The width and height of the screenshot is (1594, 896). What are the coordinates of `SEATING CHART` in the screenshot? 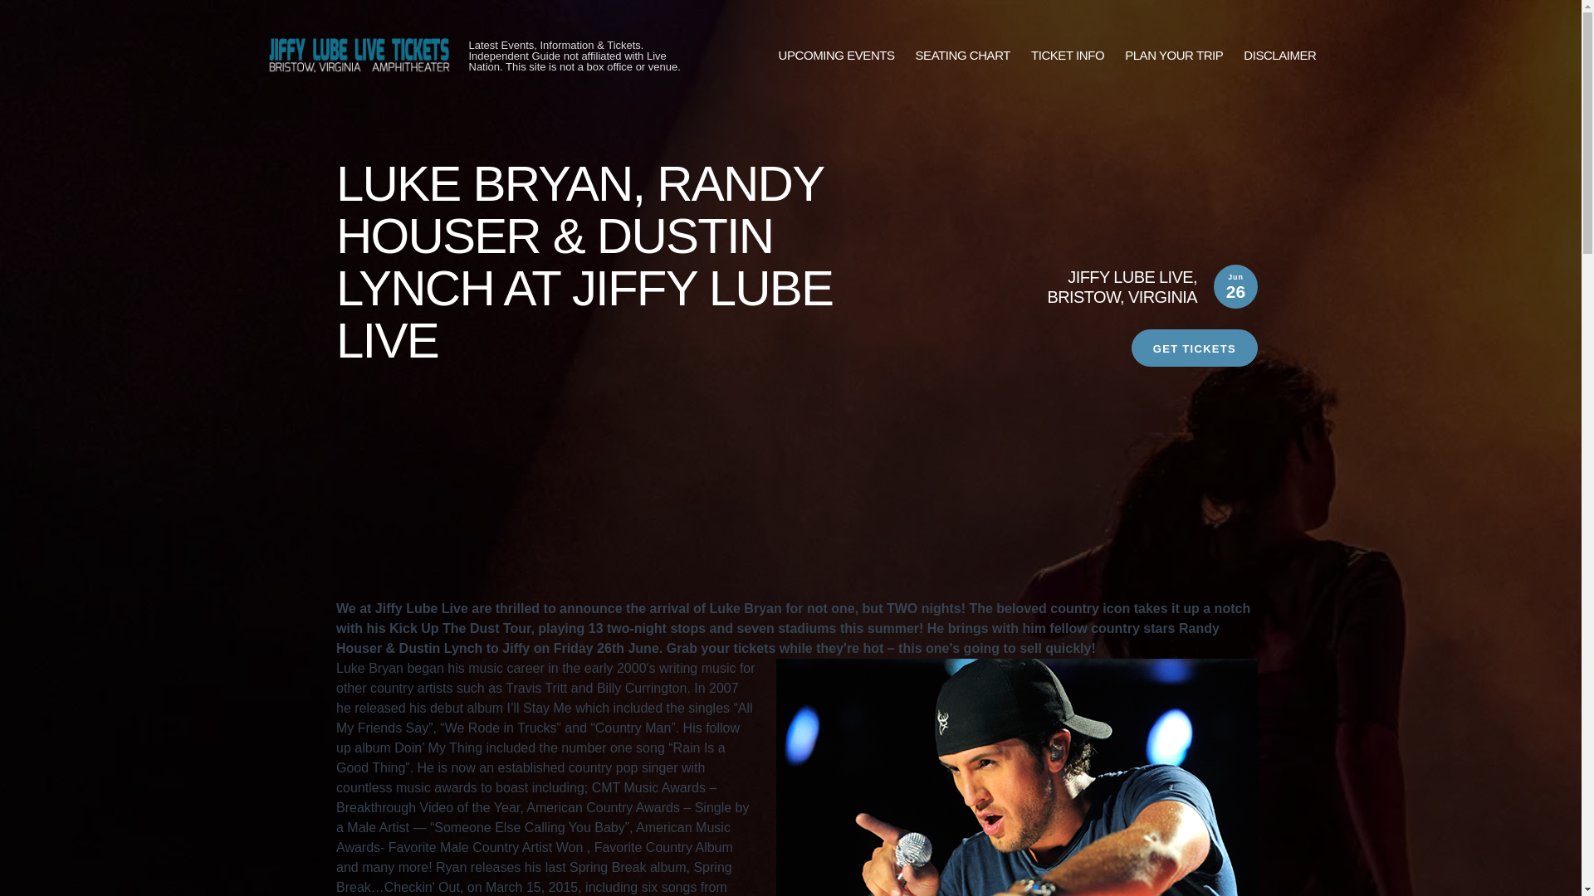 It's located at (963, 56).